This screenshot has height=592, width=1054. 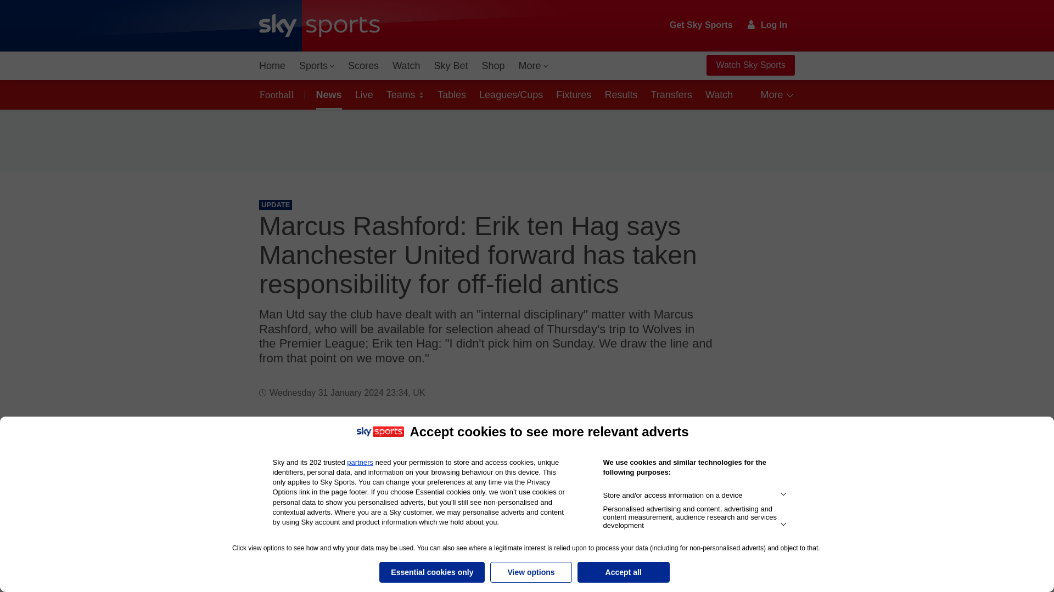 I want to click on More, so click(x=534, y=66).